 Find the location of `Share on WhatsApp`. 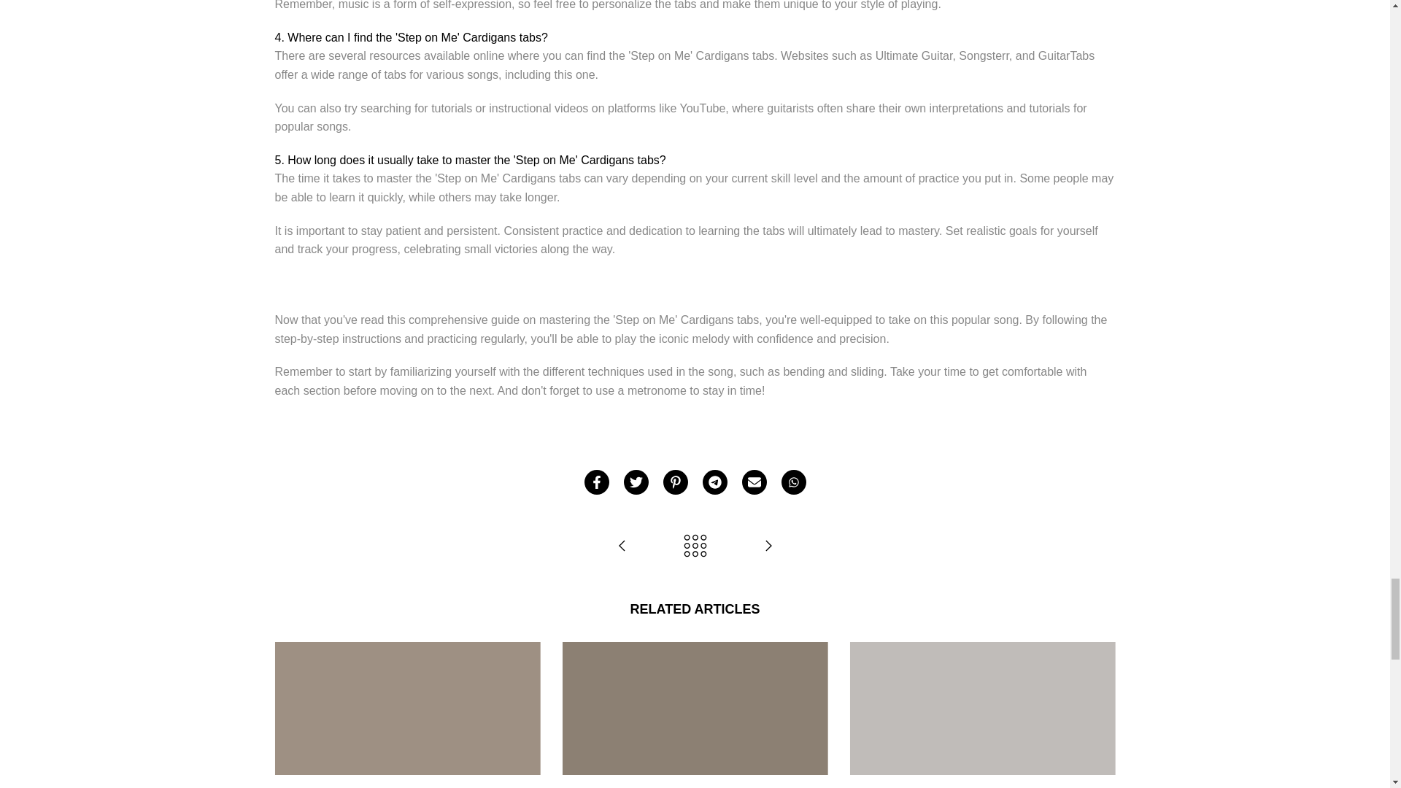

Share on WhatsApp is located at coordinates (792, 482).